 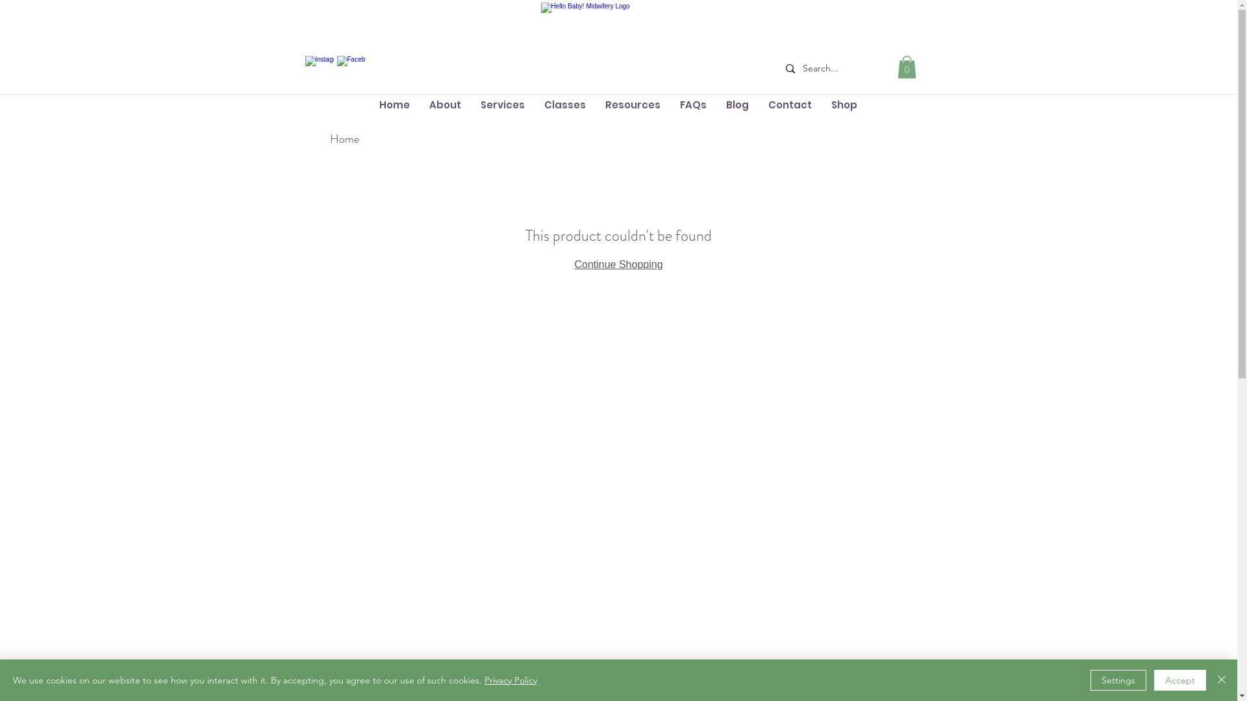 What do you see at coordinates (564, 105) in the screenshot?
I see `Classes` at bounding box center [564, 105].